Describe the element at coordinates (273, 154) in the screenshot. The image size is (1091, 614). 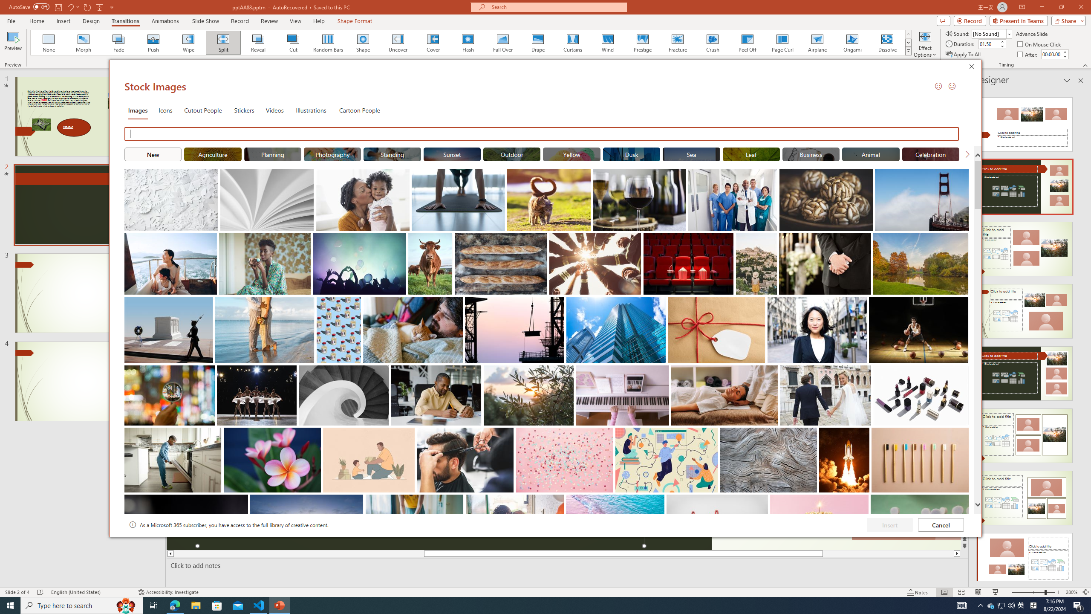
I see `"Planning" Stock Images.` at that location.